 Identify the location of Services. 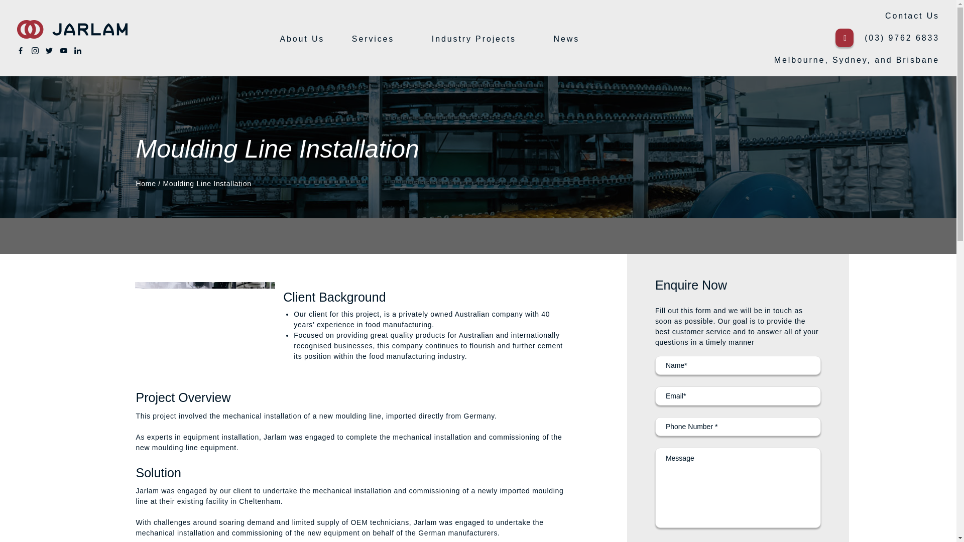
(373, 39).